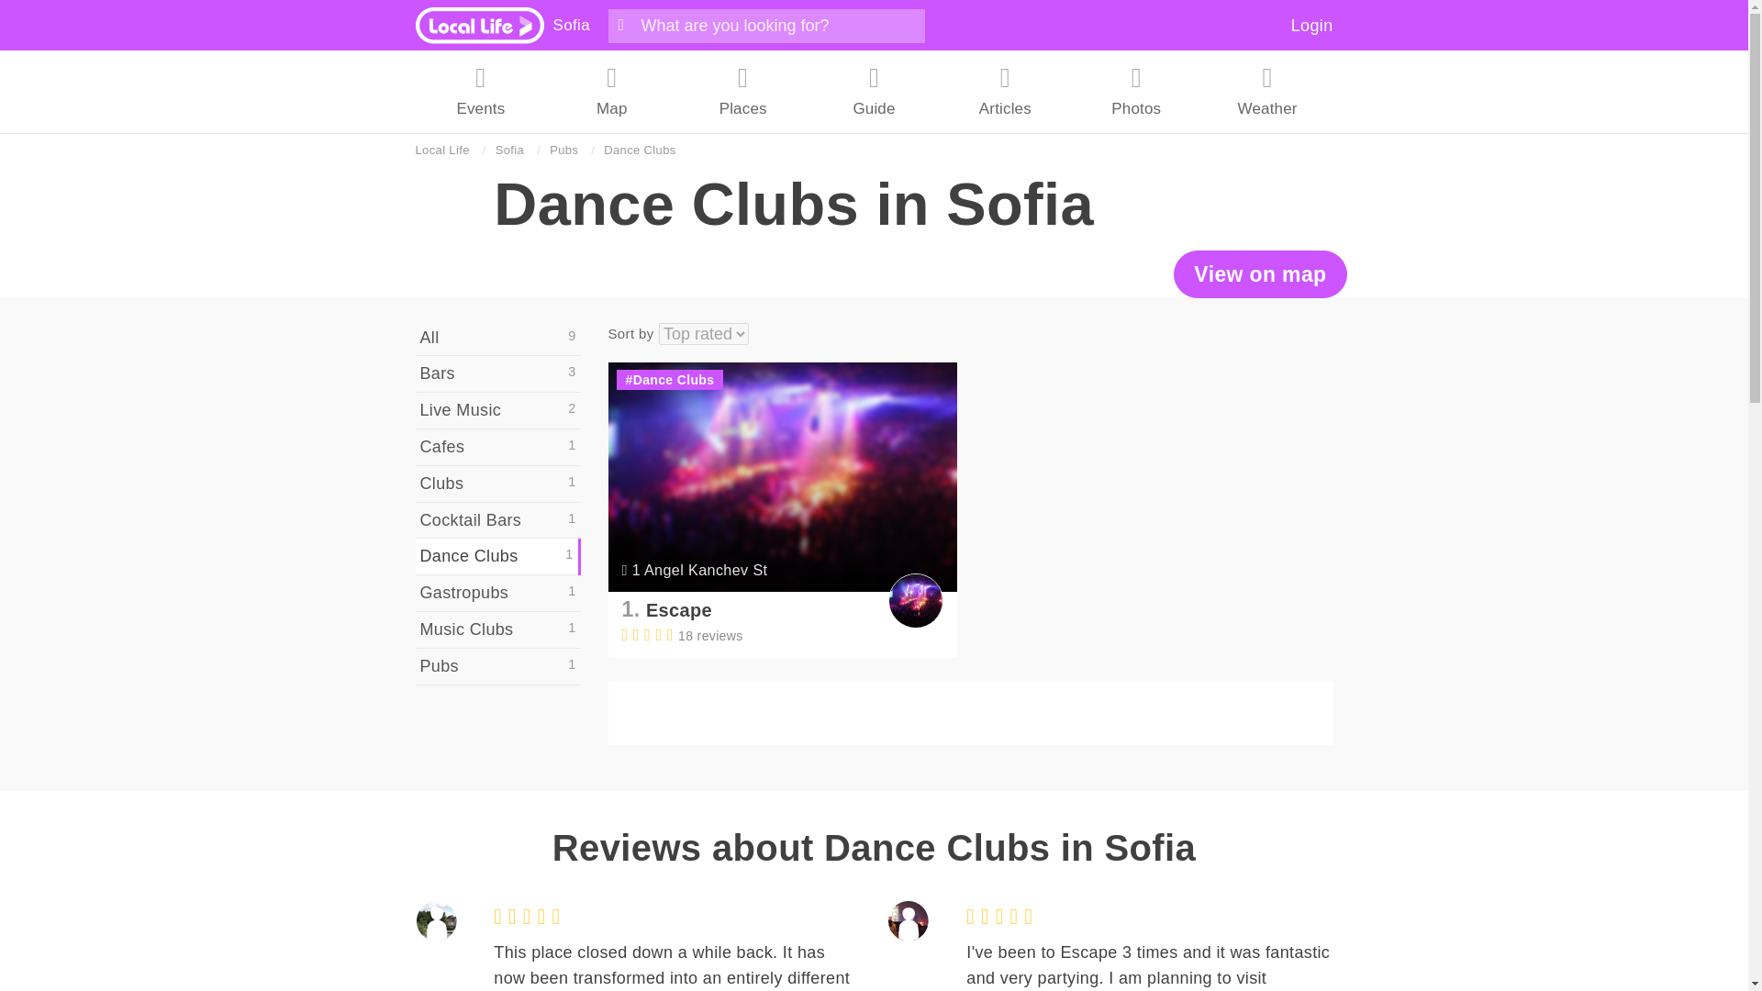  What do you see at coordinates (440, 150) in the screenshot?
I see `Local Life` at bounding box center [440, 150].